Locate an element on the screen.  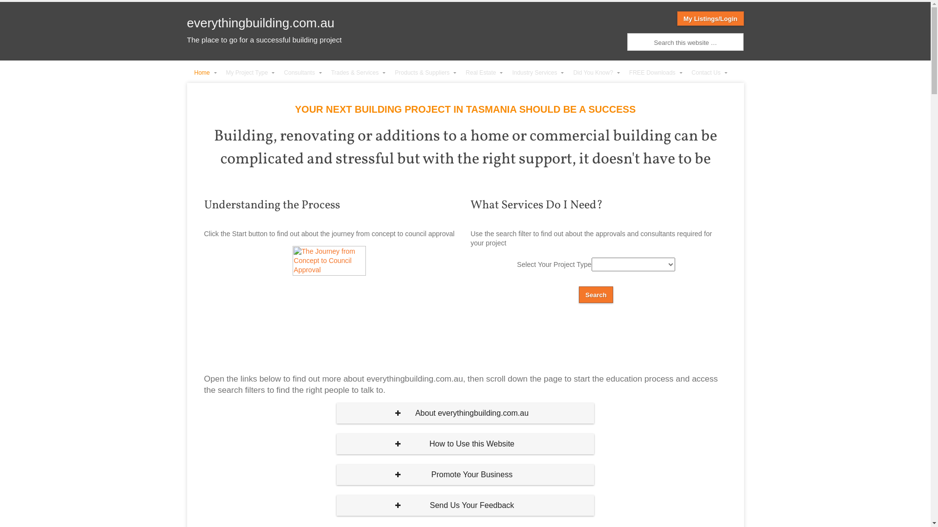
Consultants is located at coordinates (300, 73).